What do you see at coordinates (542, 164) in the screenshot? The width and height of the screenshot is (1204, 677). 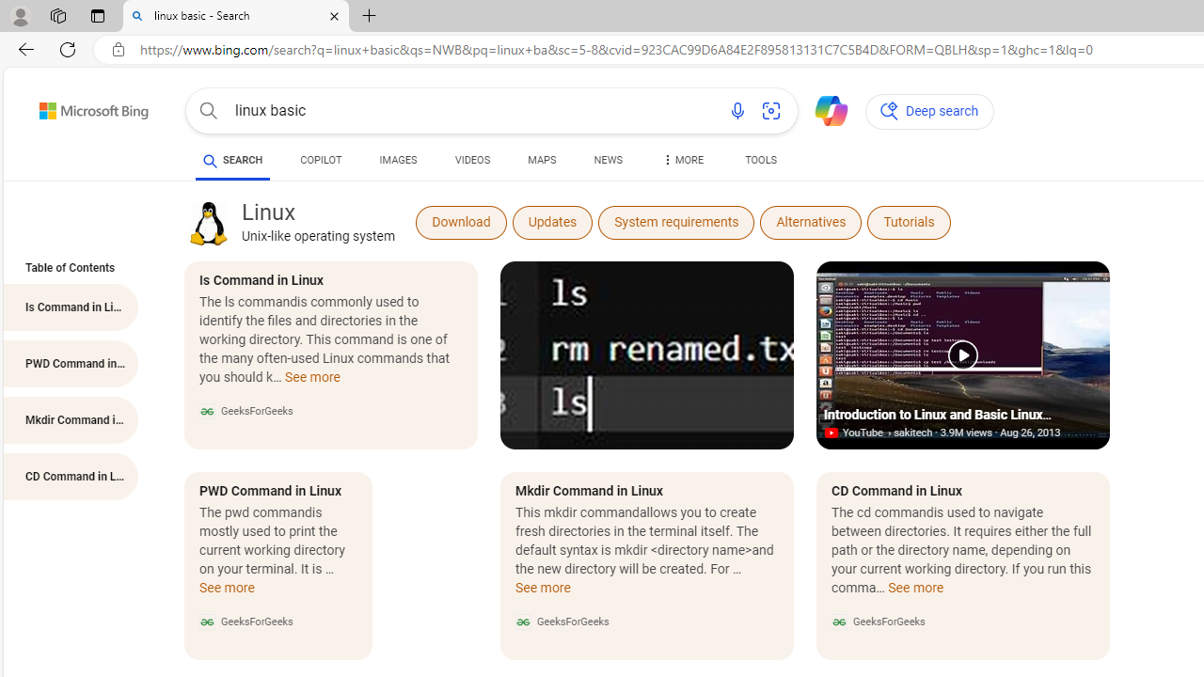 I see `MAPS` at bounding box center [542, 164].